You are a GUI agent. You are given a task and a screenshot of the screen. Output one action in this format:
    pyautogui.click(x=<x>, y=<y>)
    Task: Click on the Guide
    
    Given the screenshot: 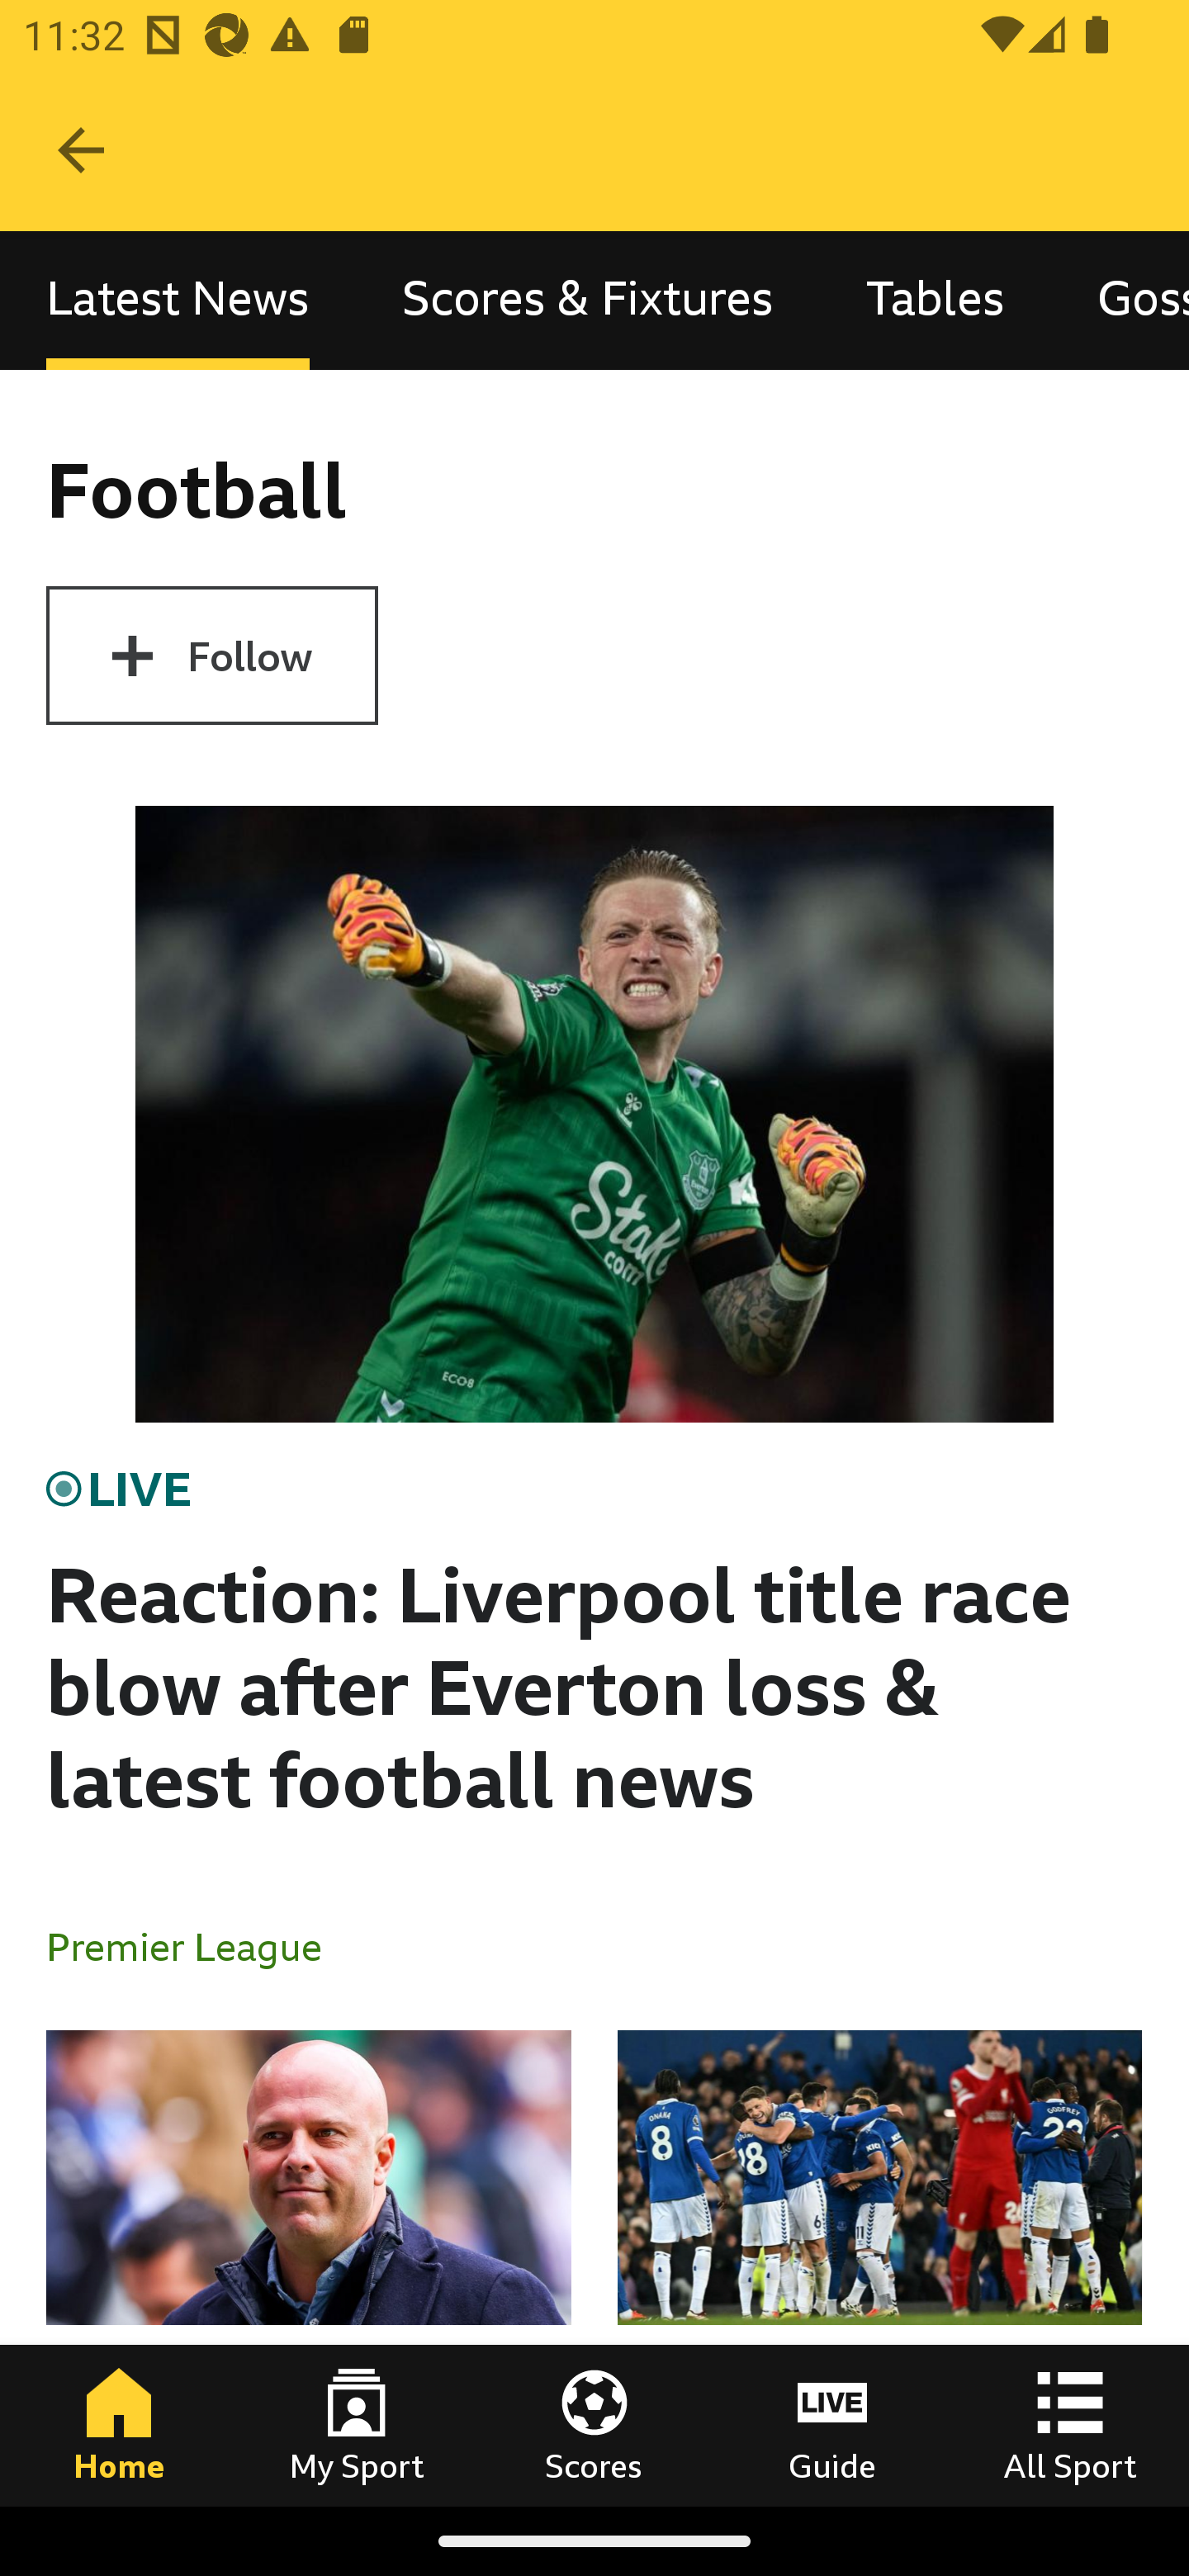 What is the action you would take?
    pyautogui.click(x=832, y=2425)
    